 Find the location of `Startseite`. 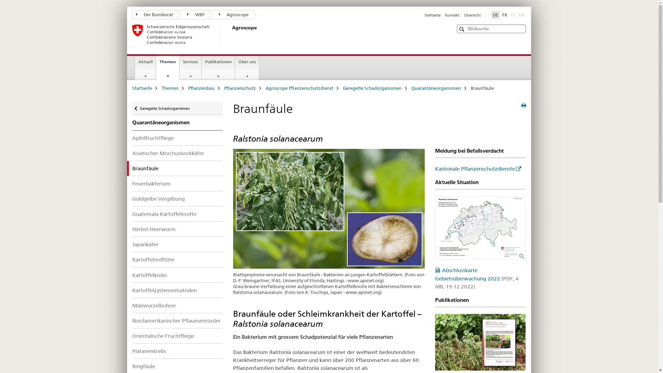

Startseite is located at coordinates (432, 15).